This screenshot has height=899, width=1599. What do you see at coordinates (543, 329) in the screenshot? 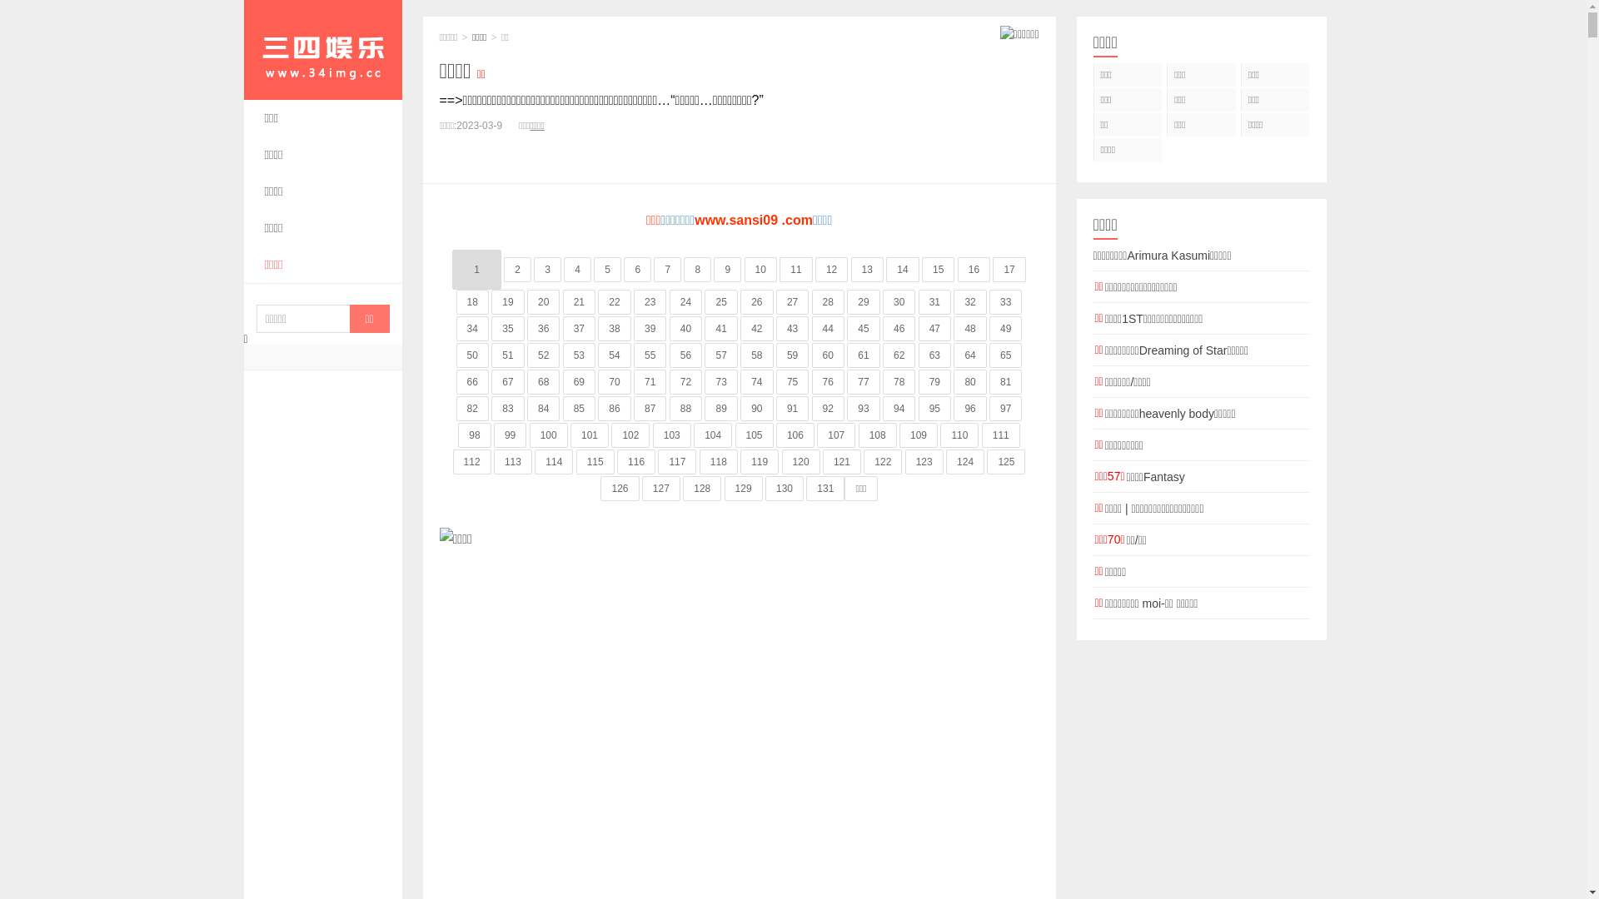
I see `36` at bounding box center [543, 329].